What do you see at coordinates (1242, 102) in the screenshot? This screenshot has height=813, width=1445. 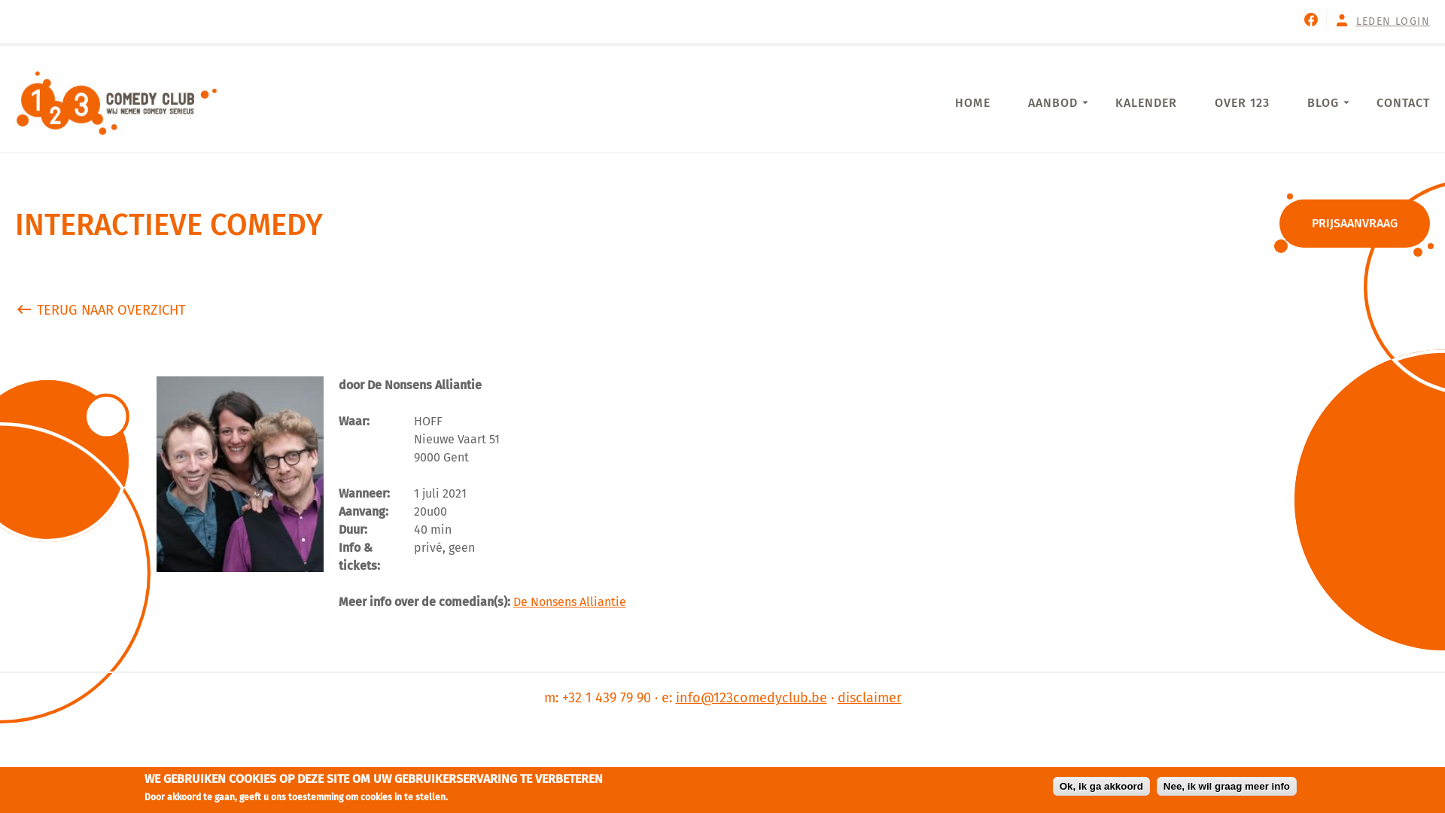 I see `OVER 123` at bounding box center [1242, 102].